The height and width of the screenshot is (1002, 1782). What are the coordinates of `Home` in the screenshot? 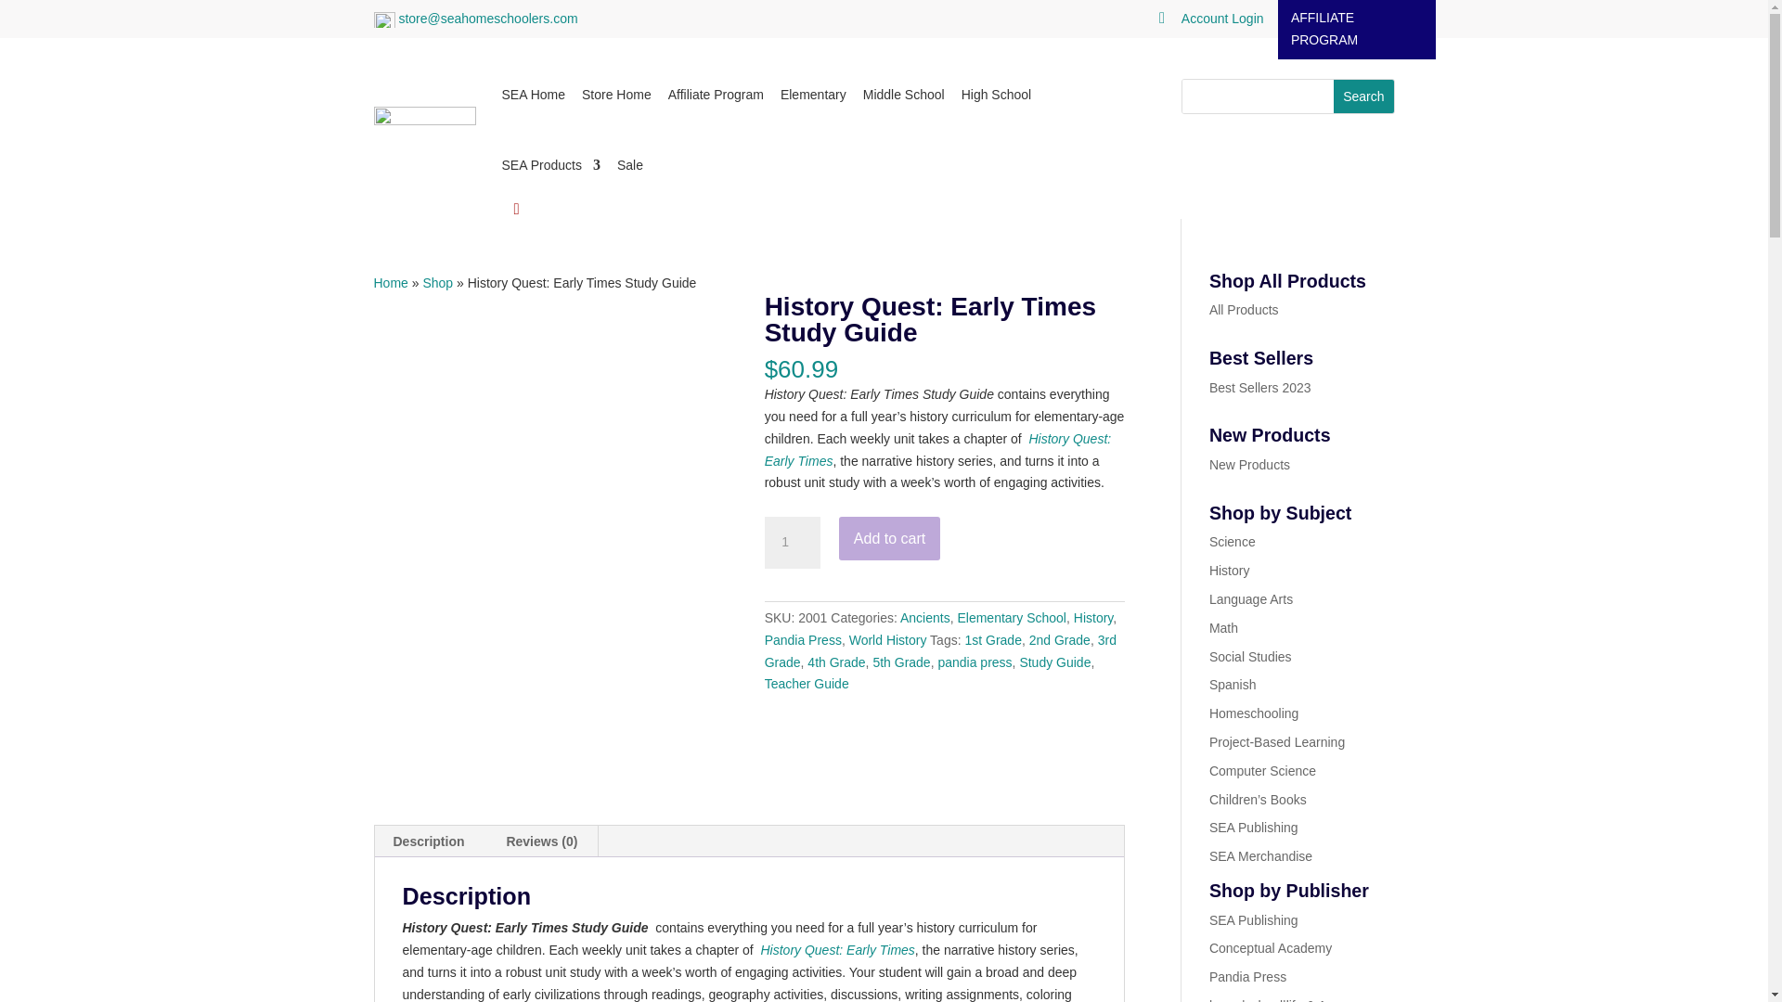 It's located at (390, 283).